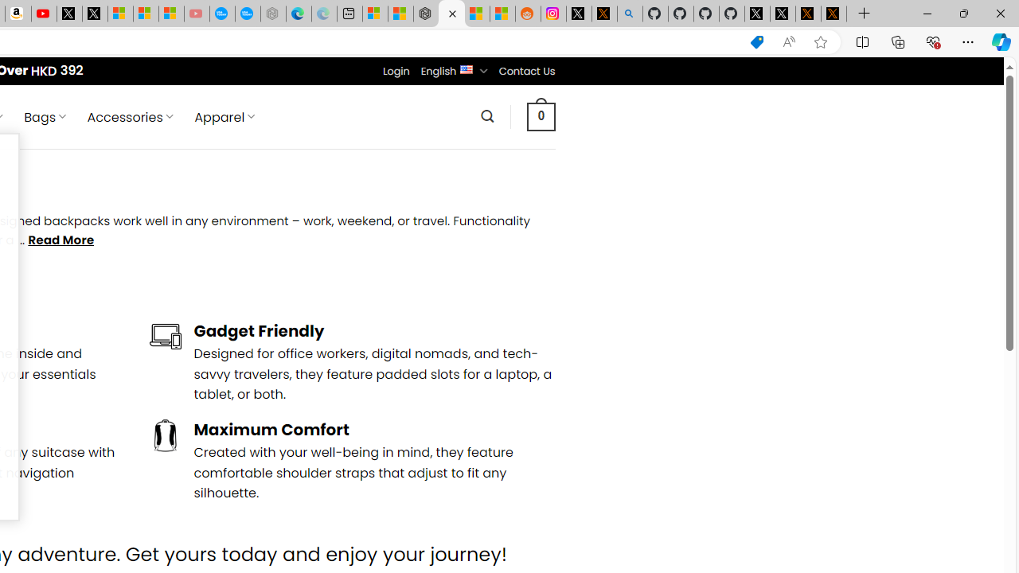 This screenshot has width=1019, height=573. Describe the element at coordinates (426, 14) in the screenshot. I see `Nordace - Best Sellers` at that location.